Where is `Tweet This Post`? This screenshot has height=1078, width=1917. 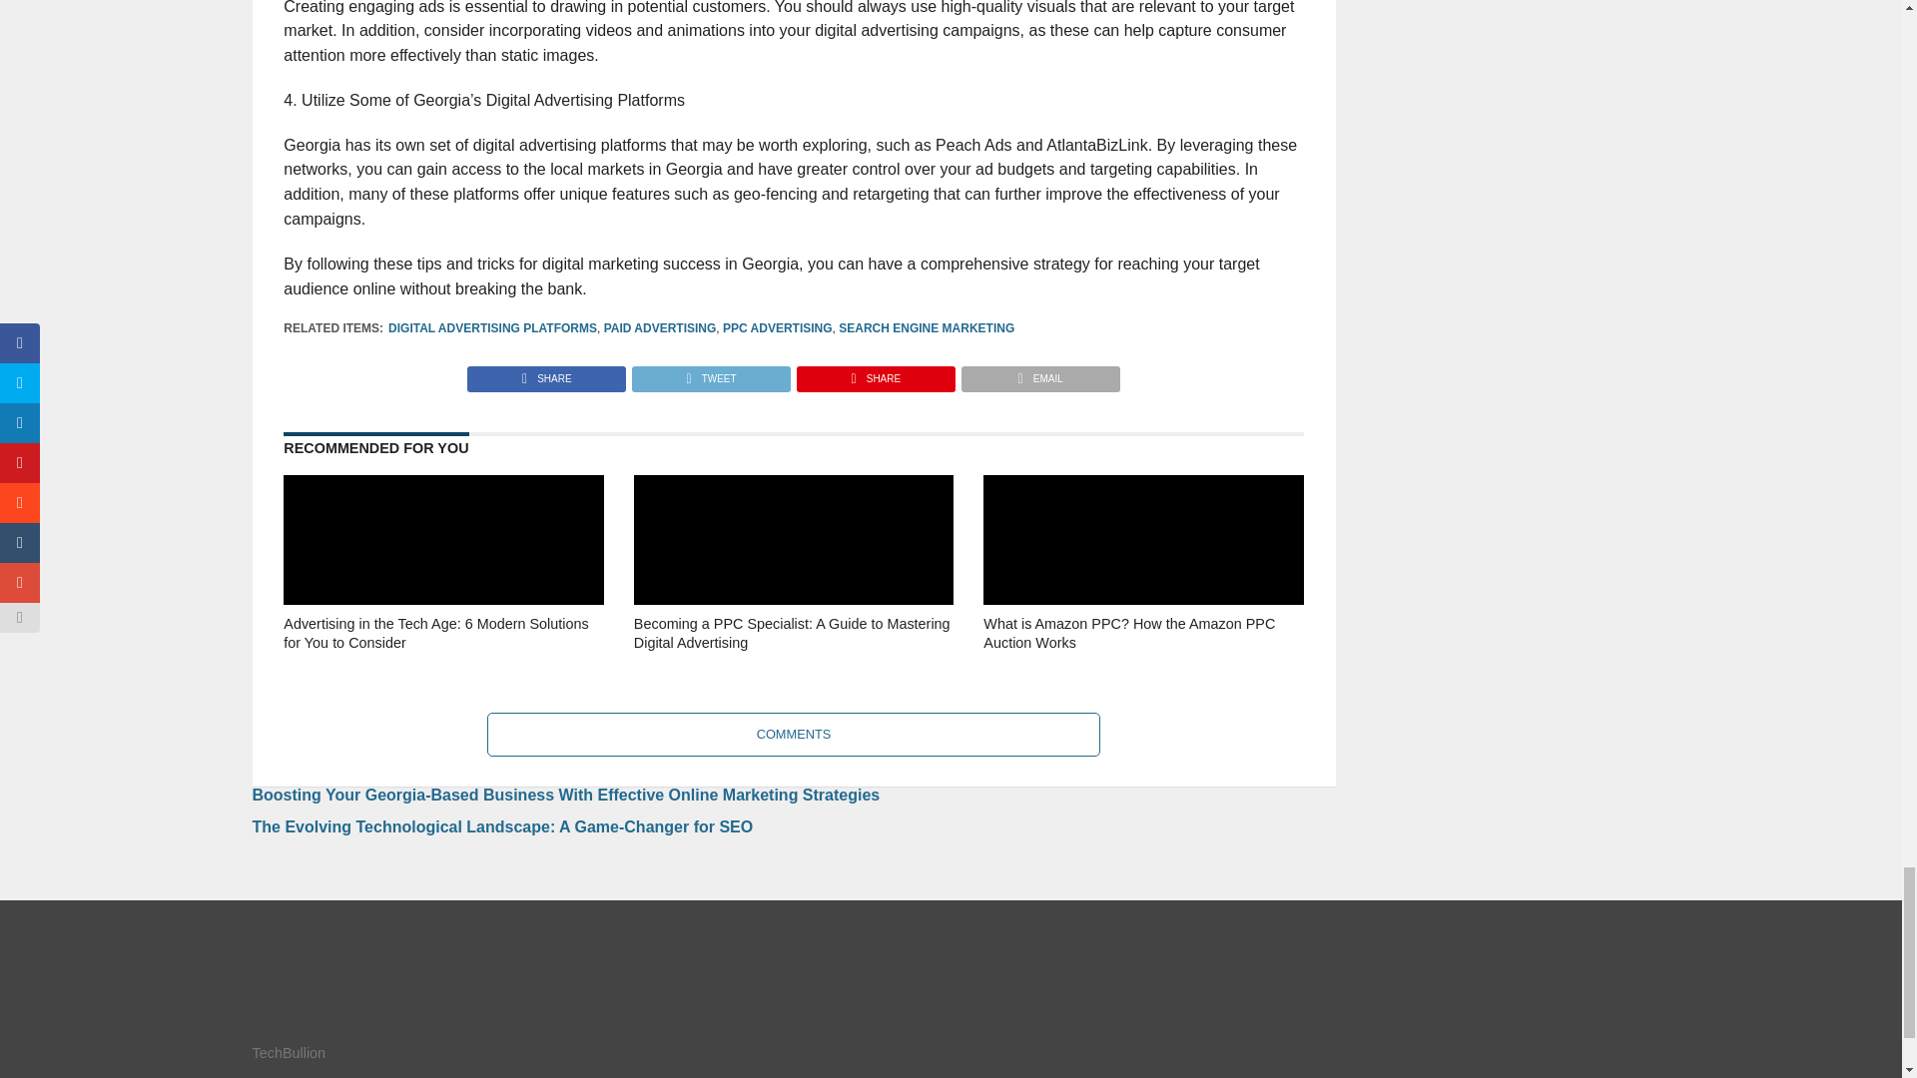 Tweet This Post is located at coordinates (710, 373).